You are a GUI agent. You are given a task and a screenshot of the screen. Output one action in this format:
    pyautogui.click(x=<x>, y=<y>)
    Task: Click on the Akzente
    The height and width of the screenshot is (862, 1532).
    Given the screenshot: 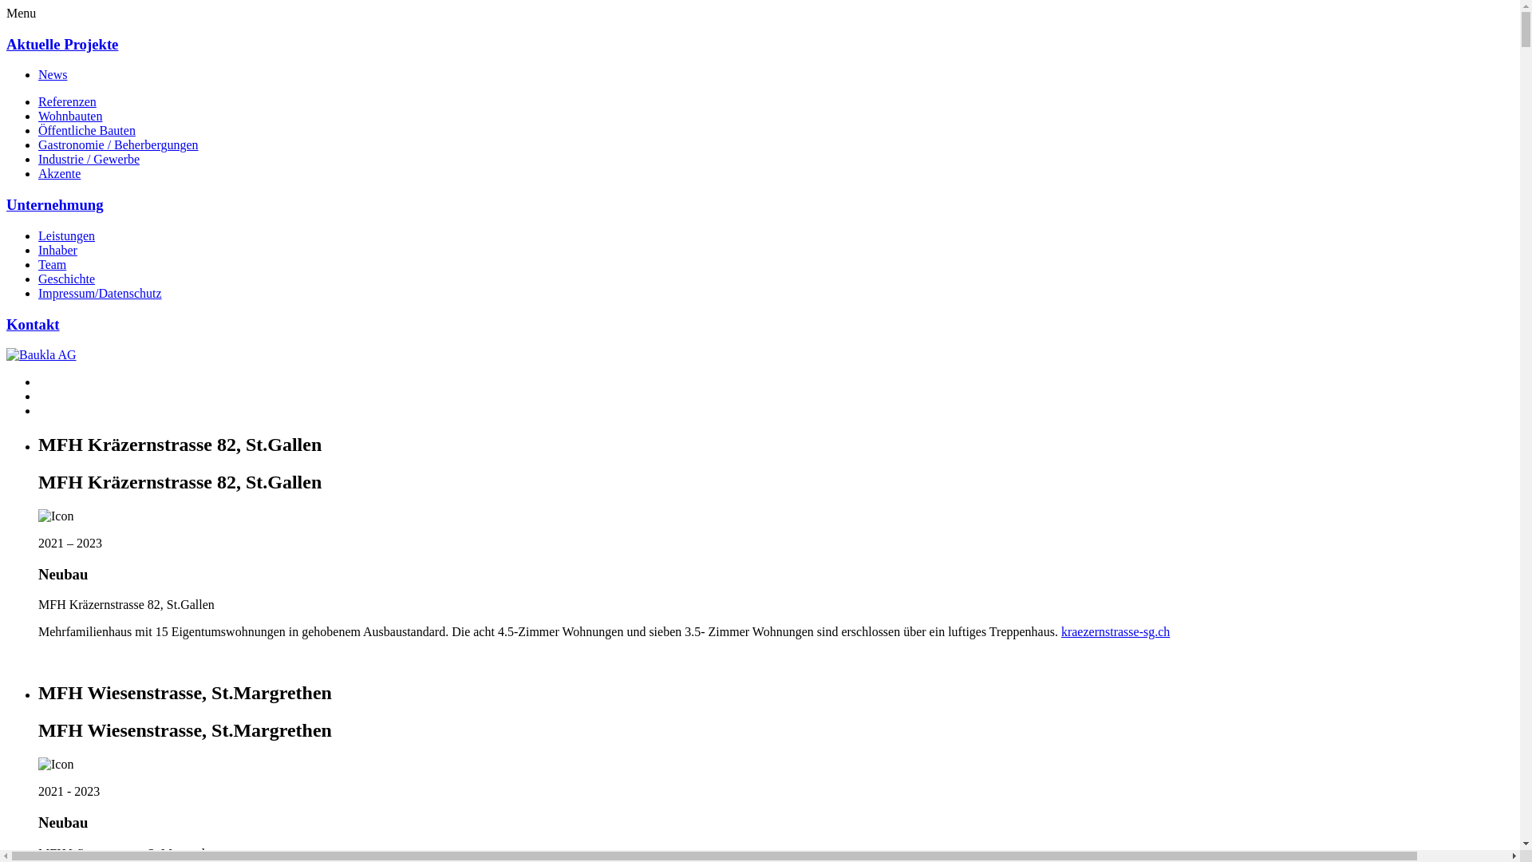 What is the action you would take?
    pyautogui.click(x=59, y=174)
    